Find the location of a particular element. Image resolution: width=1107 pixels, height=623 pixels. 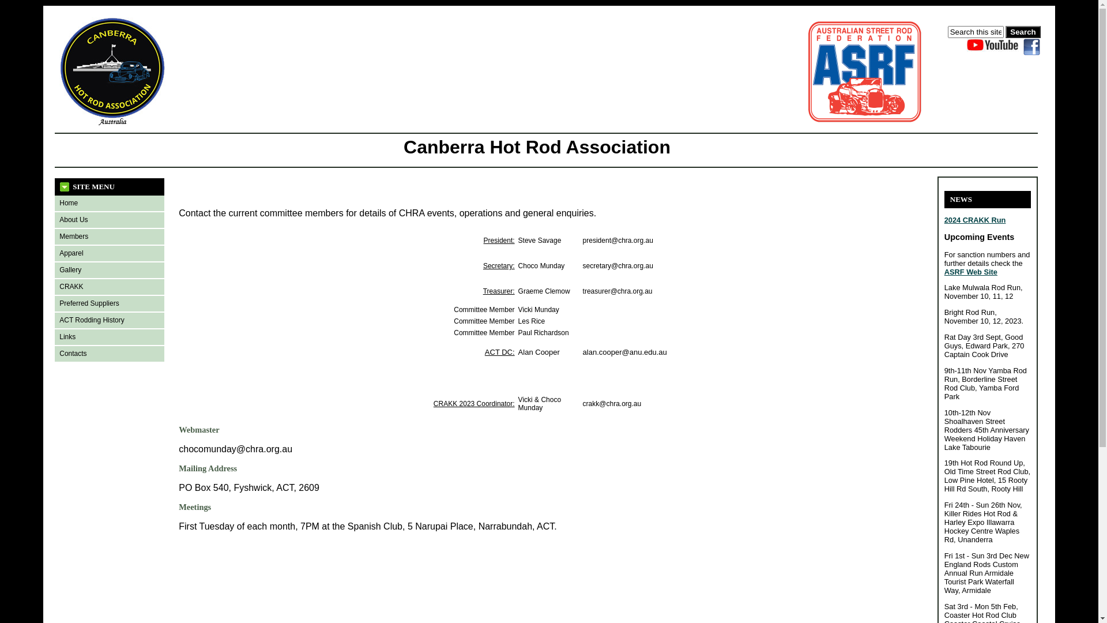

Preferred Suppliers is located at coordinates (110, 303).